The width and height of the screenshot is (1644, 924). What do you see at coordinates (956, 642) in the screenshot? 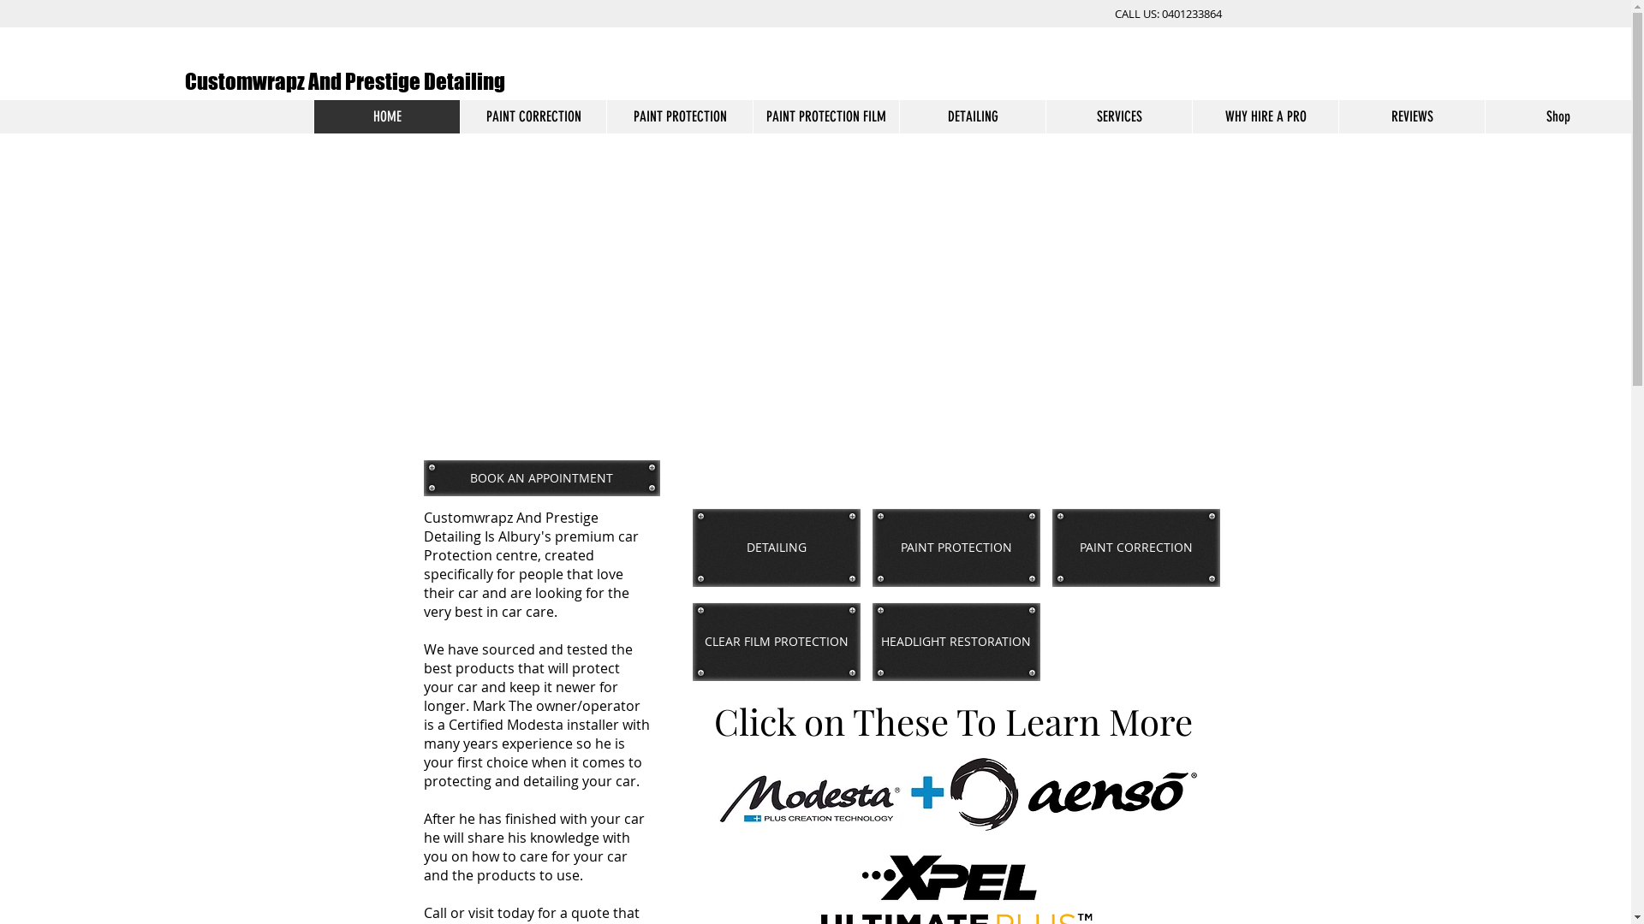
I see `HEADLIGHT RESTORATION` at bounding box center [956, 642].